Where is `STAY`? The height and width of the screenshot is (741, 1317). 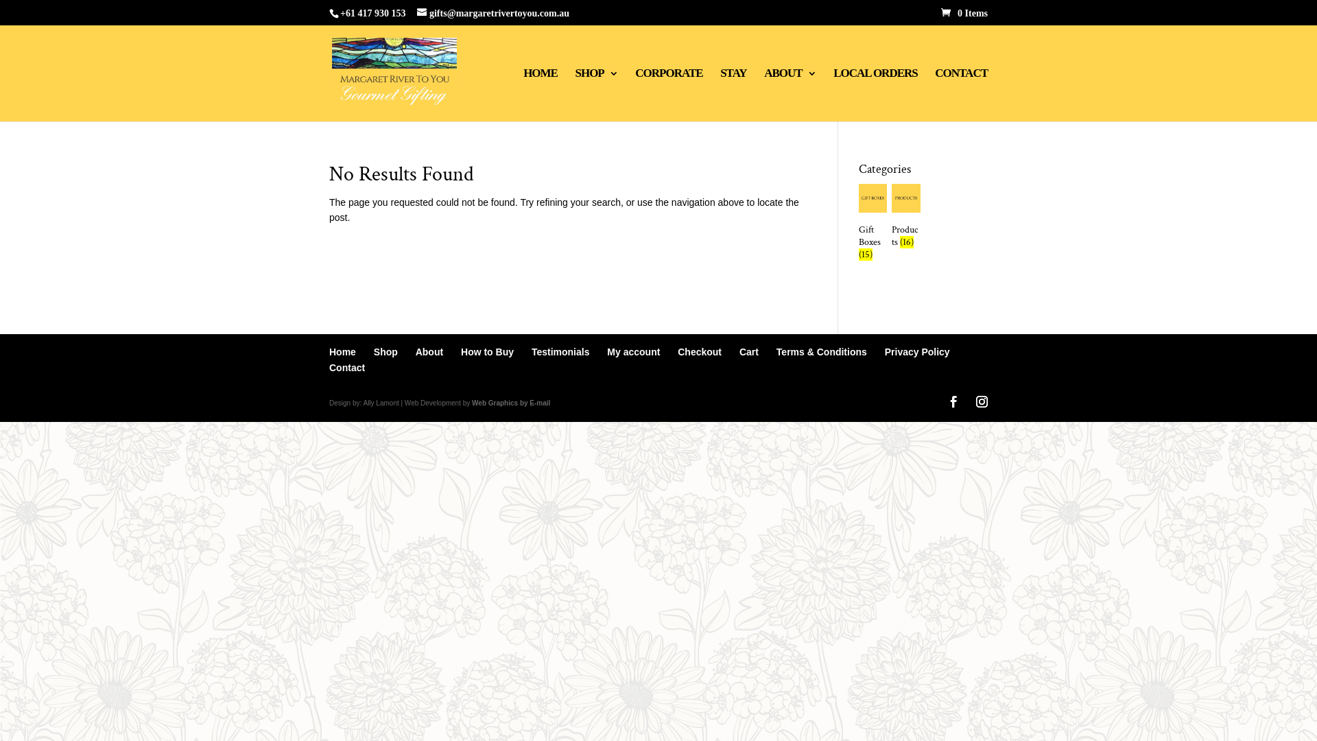
STAY is located at coordinates (734, 95).